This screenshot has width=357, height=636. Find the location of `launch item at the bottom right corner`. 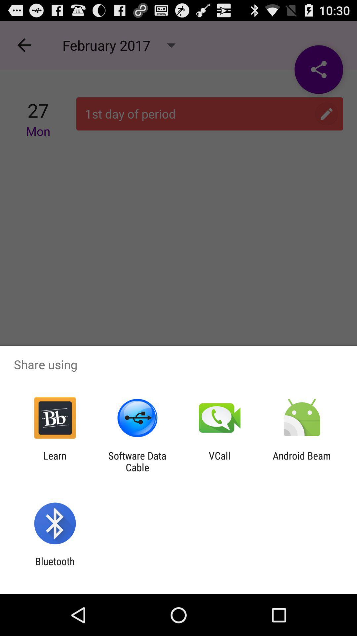

launch item at the bottom right corner is located at coordinates (302, 461).